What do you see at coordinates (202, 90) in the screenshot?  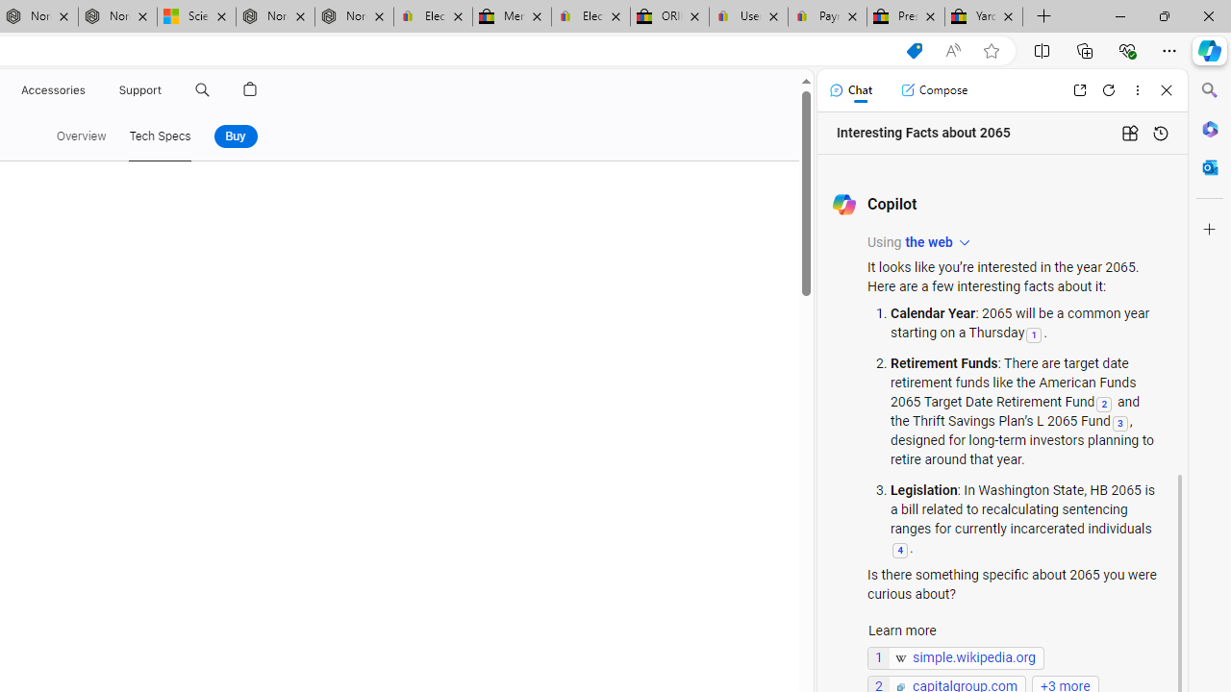 I see `Search apple.com` at bounding box center [202, 90].